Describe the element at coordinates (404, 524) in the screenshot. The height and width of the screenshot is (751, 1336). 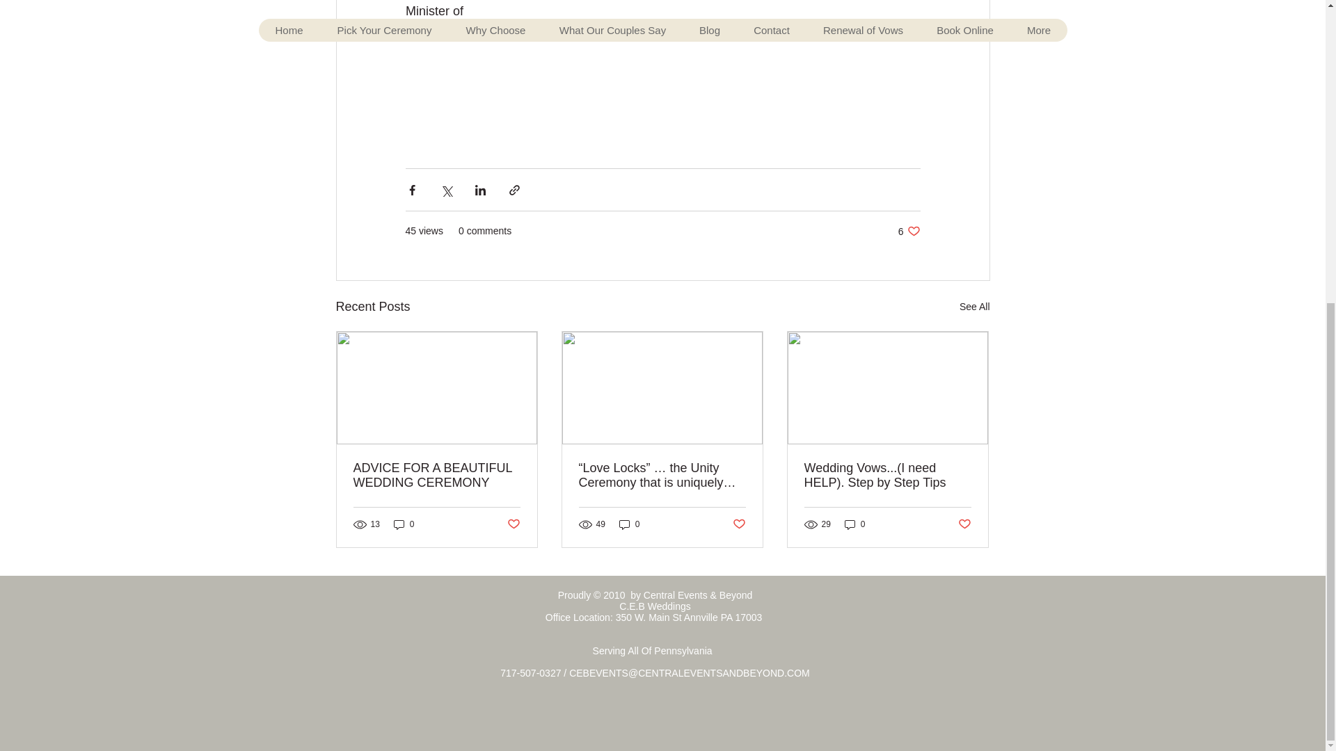
I see `0` at that location.